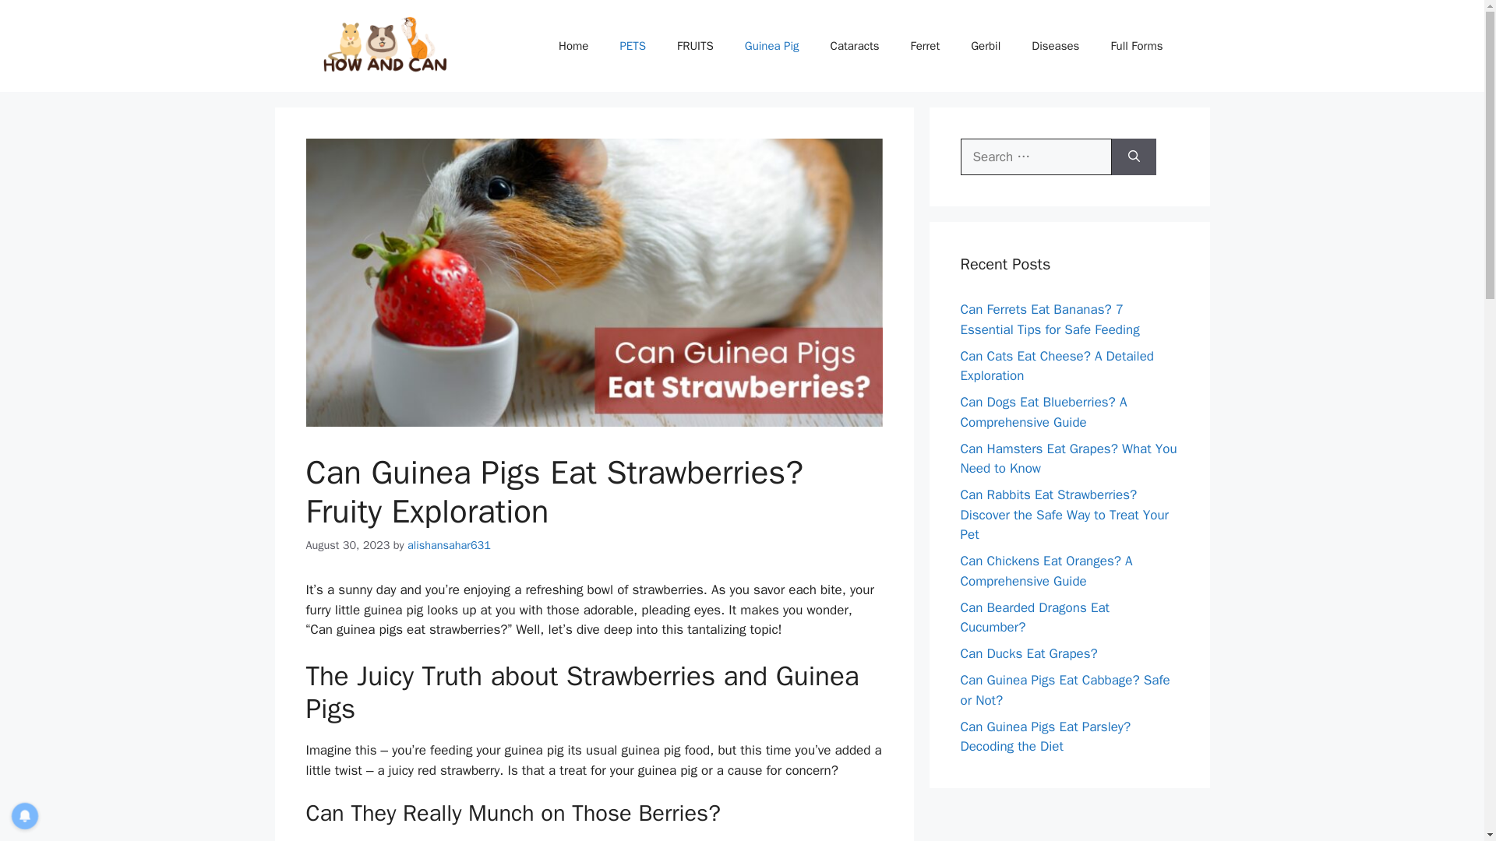  Describe the element at coordinates (985, 45) in the screenshot. I see `Gerbil` at that location.